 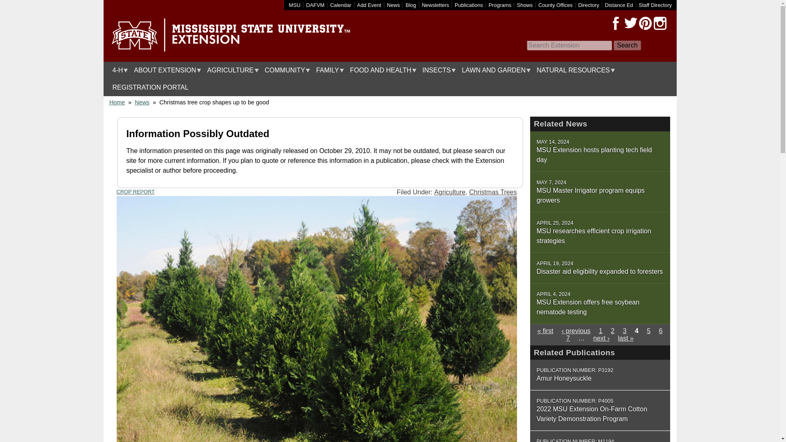 What do you see at coordinates (295, 5) in the screenshot?
I see `MSU` at bounding box center [295, 5].